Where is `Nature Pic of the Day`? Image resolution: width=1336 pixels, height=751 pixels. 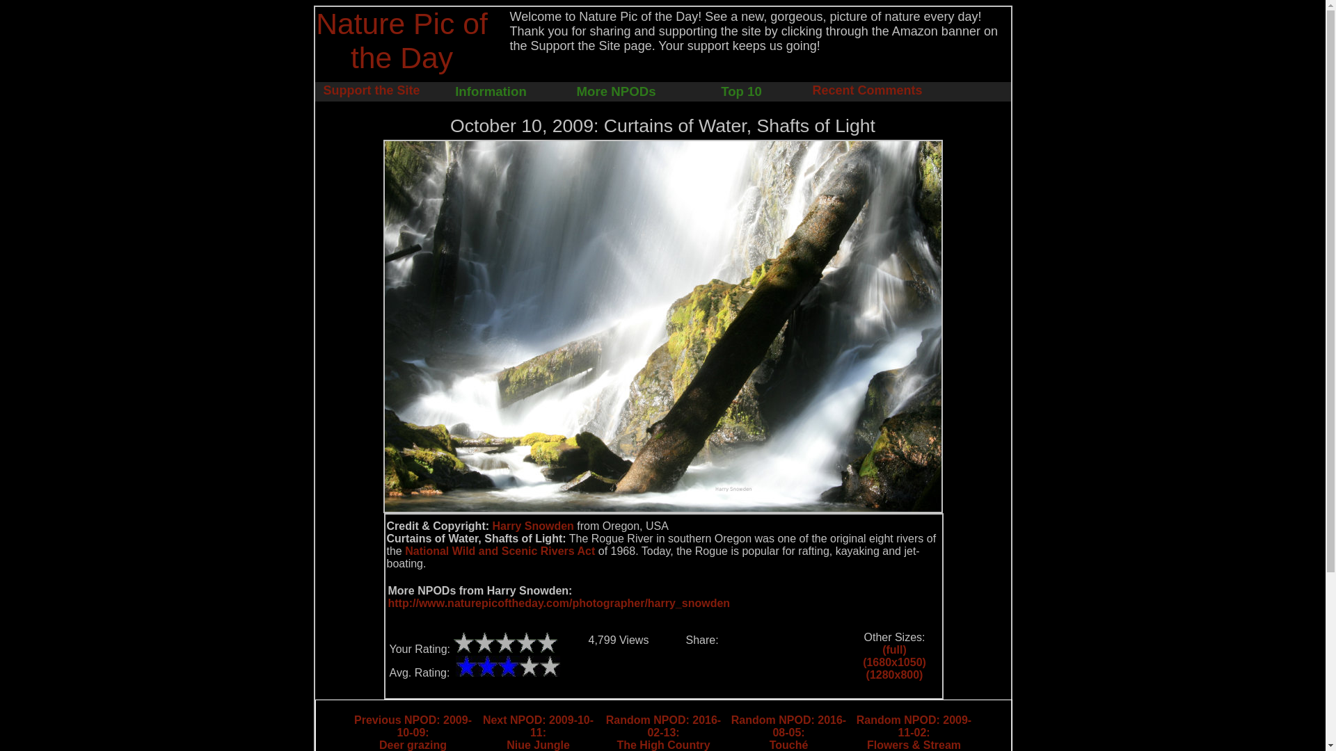
Nature Pic of the Day is located at coordinates (867, 90).